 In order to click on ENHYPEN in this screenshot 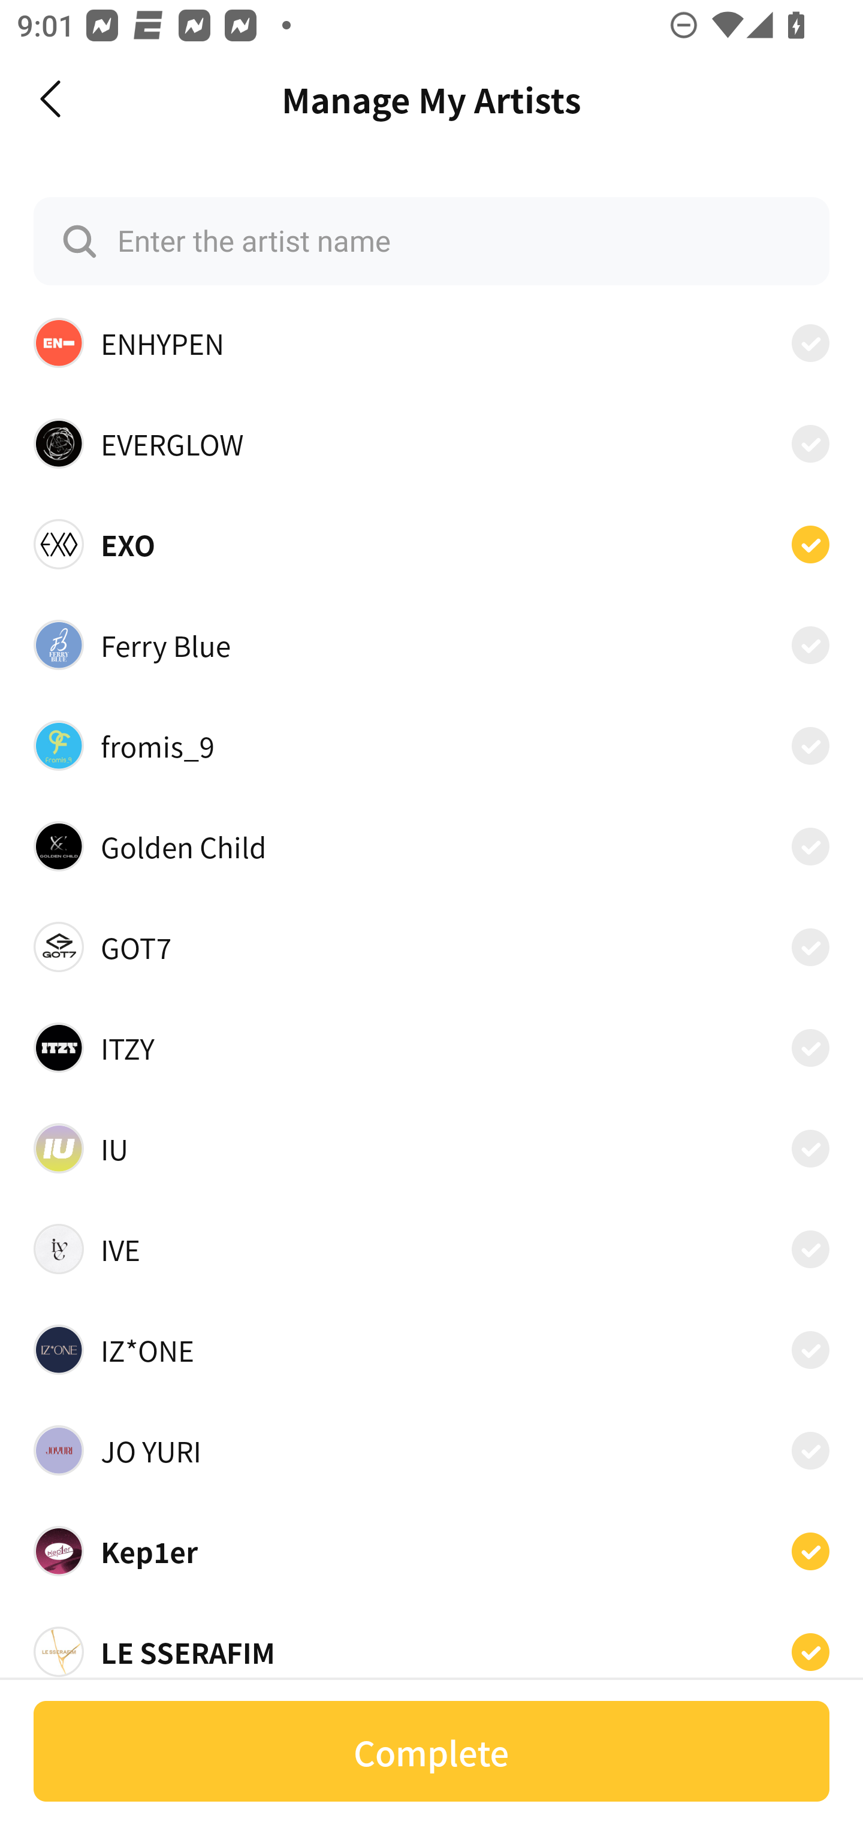, I will do `click(431, 342)`.